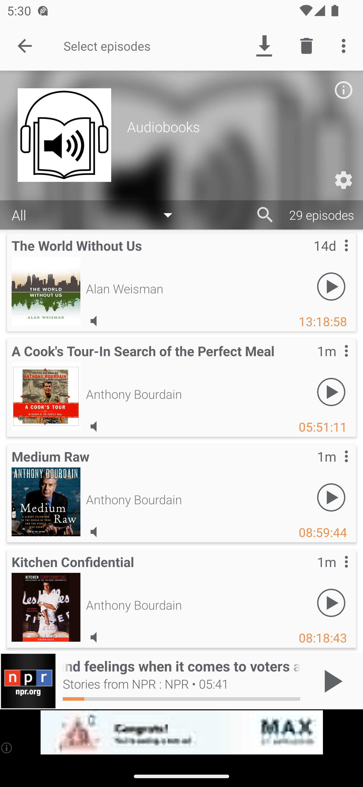 This screenshot has width=363, height=787. What do you see at coordinates (335, 255) in the screenshot?
I see `Contextual menu` at bounding box center [335, 255].